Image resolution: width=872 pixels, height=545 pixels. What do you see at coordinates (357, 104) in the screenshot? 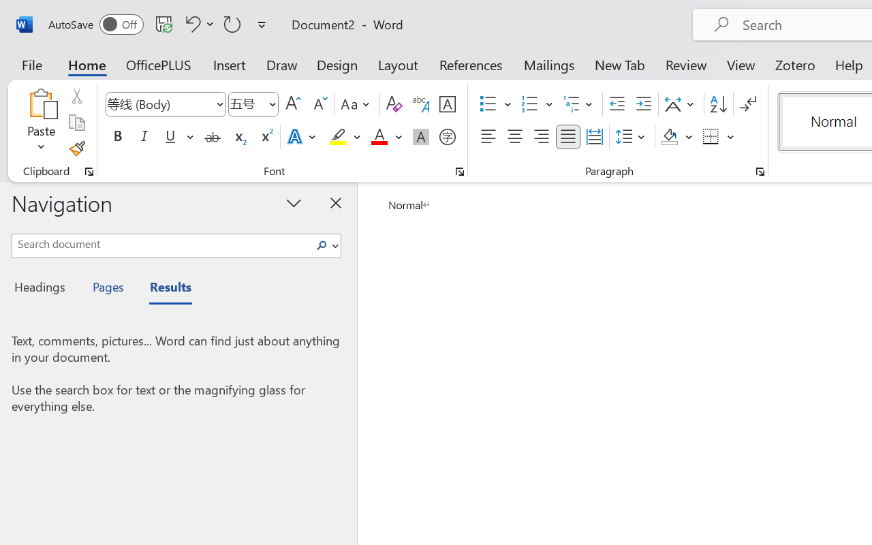
I see `Change Case` at bounding box center [357, 104].